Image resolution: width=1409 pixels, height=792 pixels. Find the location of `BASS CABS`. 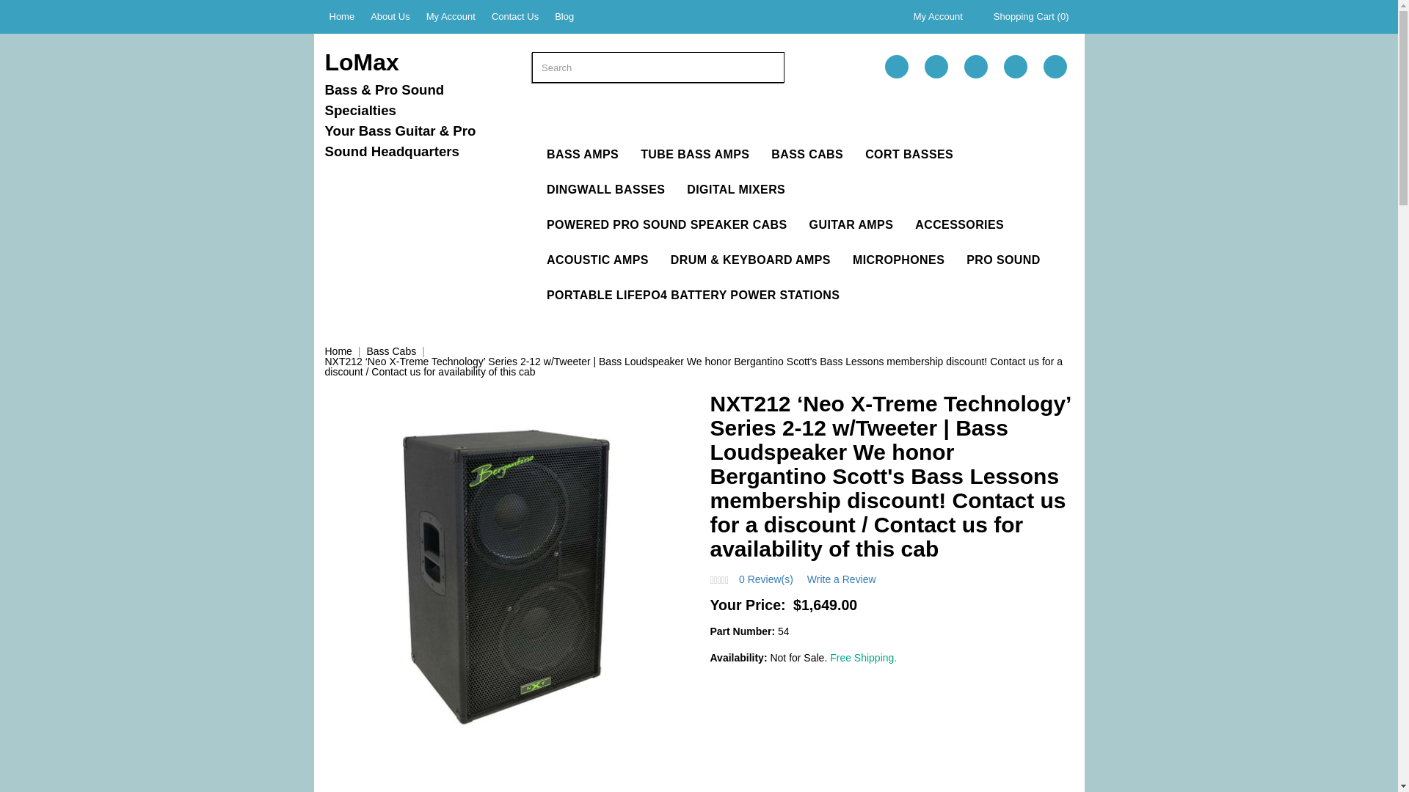

BASS CABS is located at coordinates (807, 154).